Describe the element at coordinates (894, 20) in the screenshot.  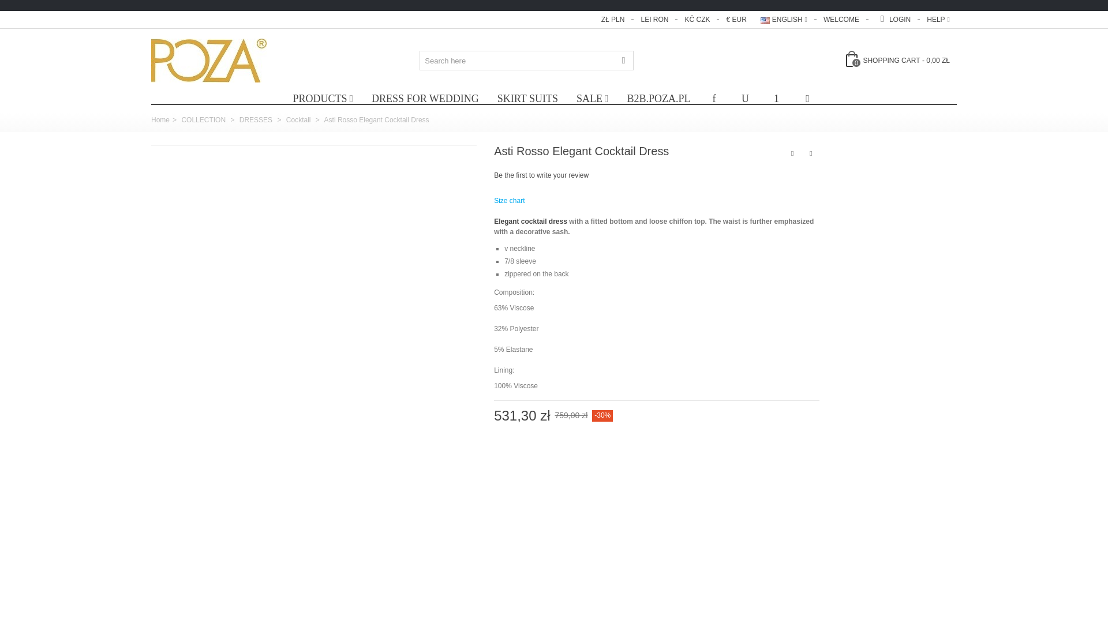
I see `LOGIN` at that location.